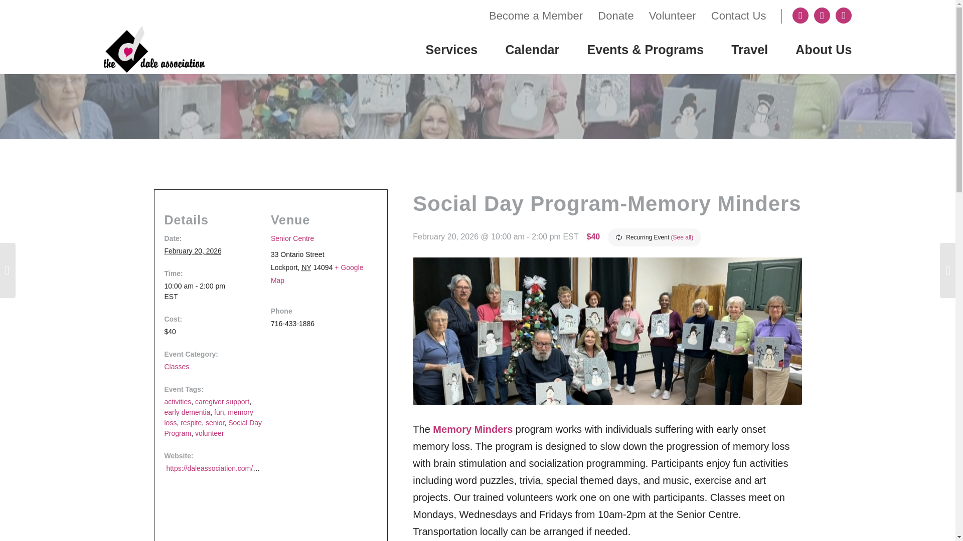  I want to click on New York, so click(306, 267).